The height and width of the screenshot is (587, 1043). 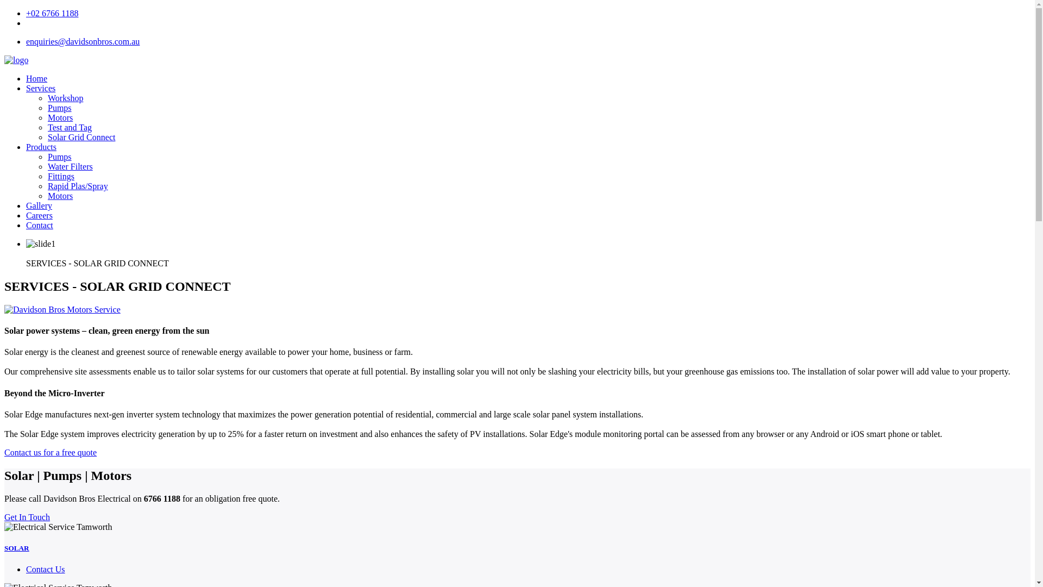 What do you see at coordinates (61, 176) in the screenshot?
I see `Fittings` at bounding box center [61, 176].